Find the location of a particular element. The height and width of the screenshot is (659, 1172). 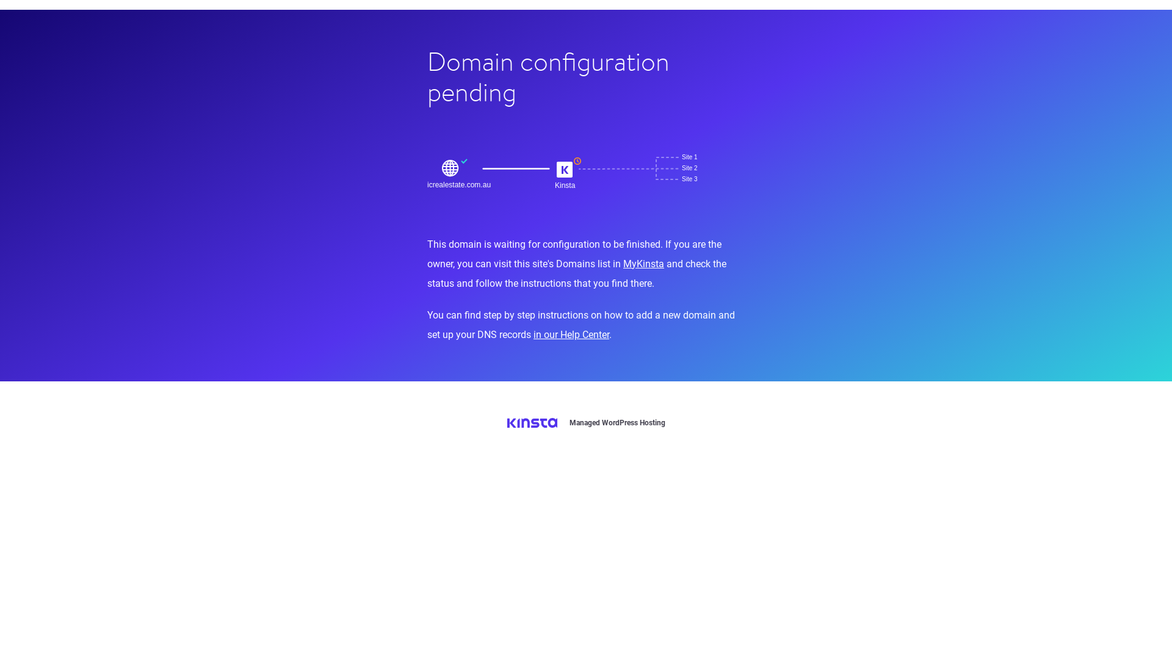

MyKinsta is located at coordinates (643, 264).